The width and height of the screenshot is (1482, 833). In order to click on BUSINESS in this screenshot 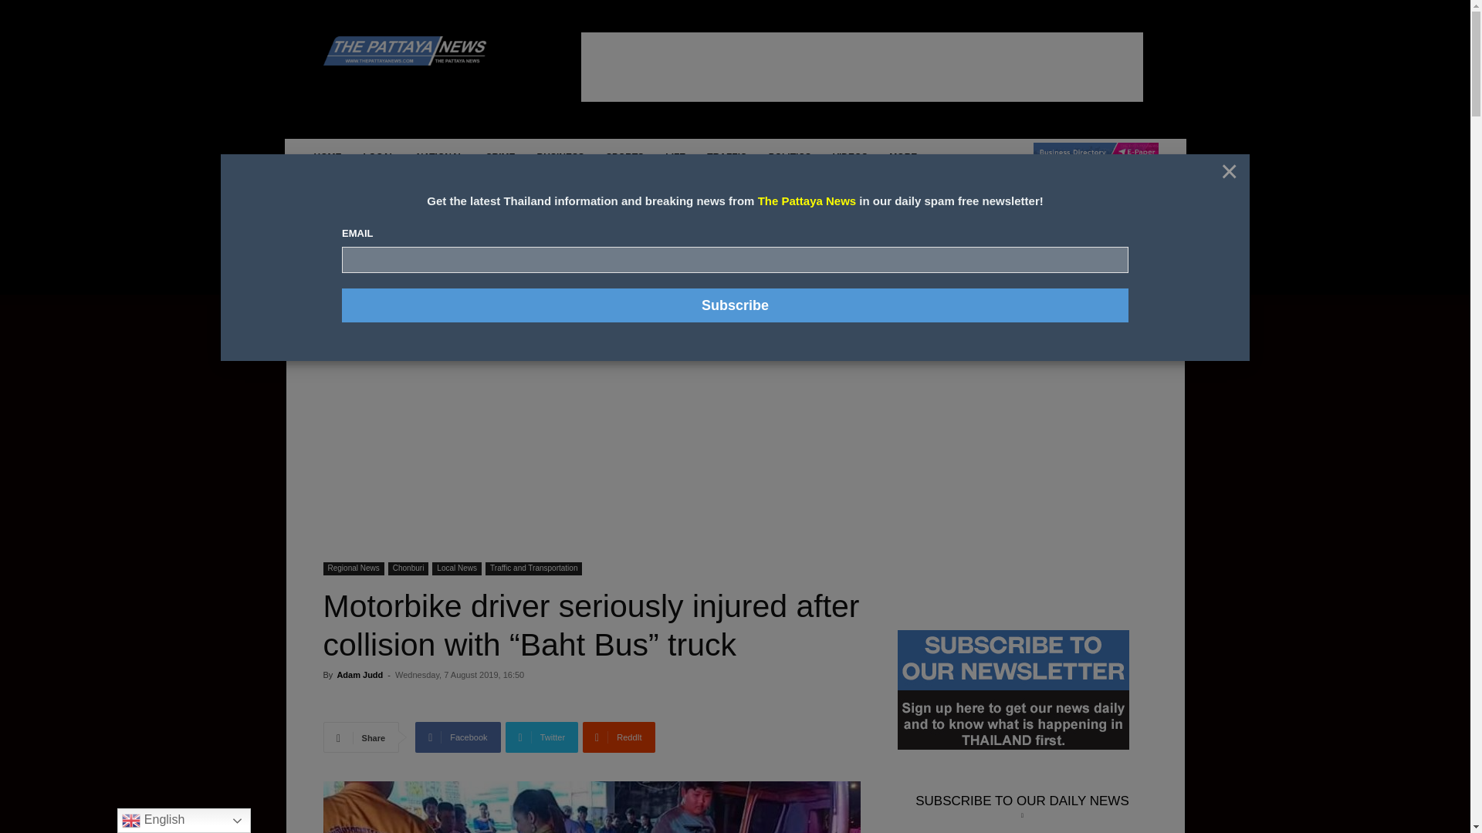, I will do `click(560, 157)`.